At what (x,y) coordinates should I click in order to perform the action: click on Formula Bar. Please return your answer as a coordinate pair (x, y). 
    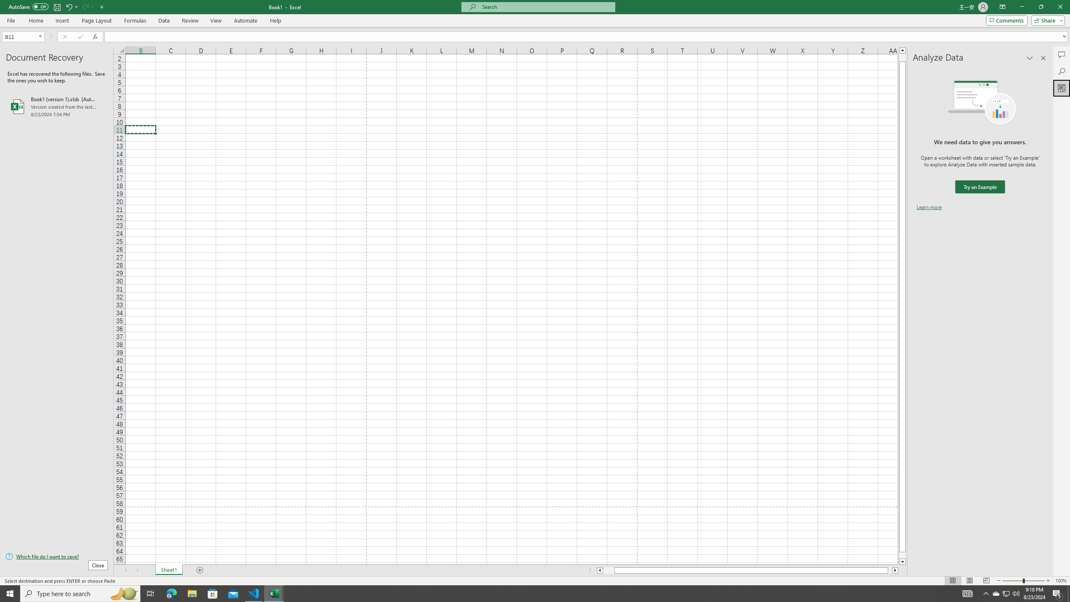
    Looking at the image, I should click on (587, 36).